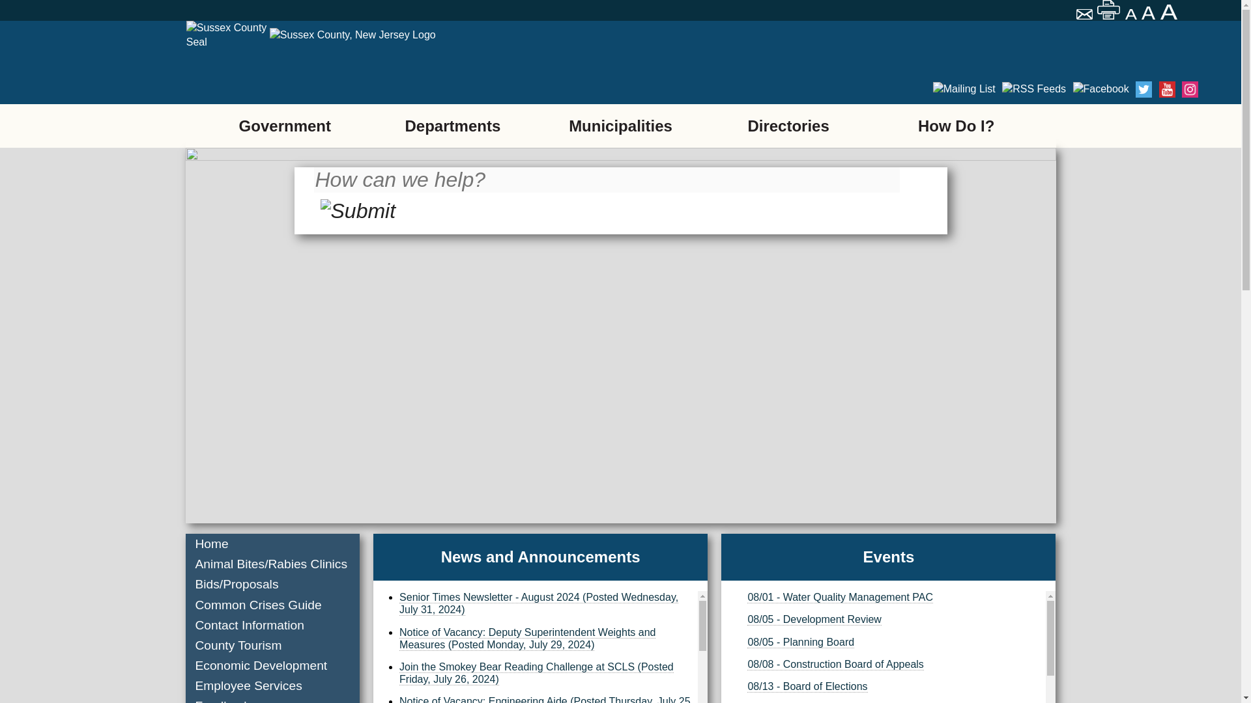  Describe the element at coordinates (988, 90) in the screenshot. I see `Visit our Facebook page` at that location.